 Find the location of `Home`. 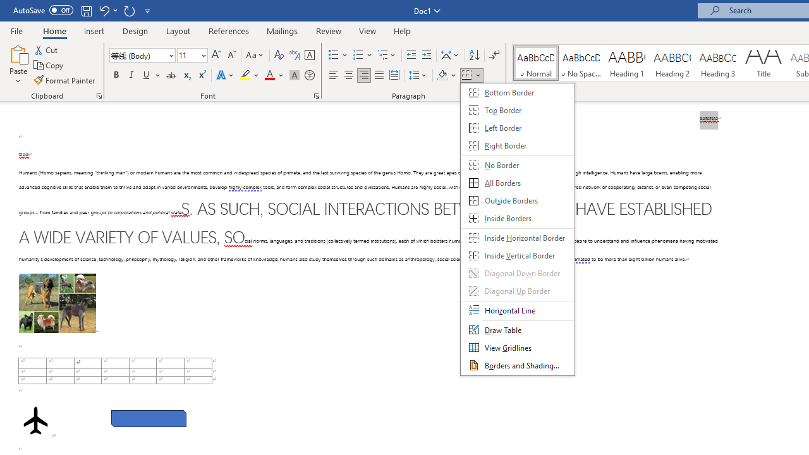

Home is located at coordinates (54, 30).